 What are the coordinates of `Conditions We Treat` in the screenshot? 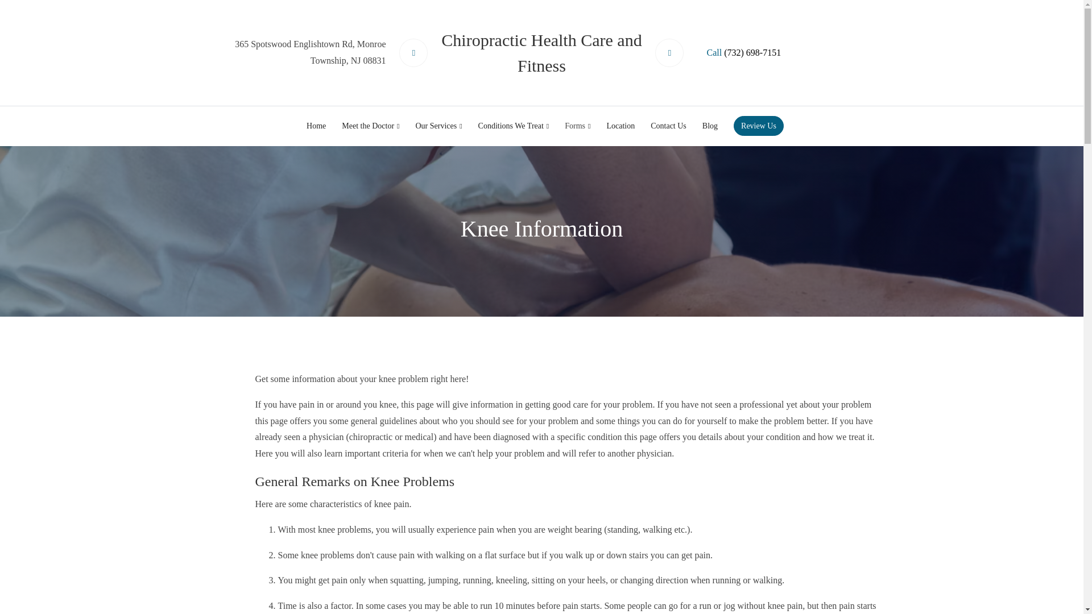 It's located at (514, 126).